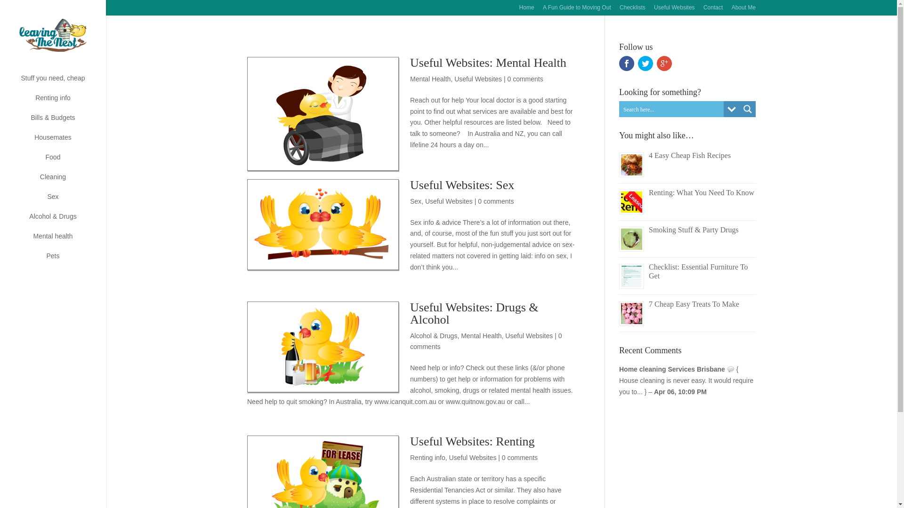 This screenshot has height=508, width=904. What do you see at coordinates (694, 230) in the screenshot?
I see `Smoking Stuff & Party Drugs` at bounding box center [694, 230].